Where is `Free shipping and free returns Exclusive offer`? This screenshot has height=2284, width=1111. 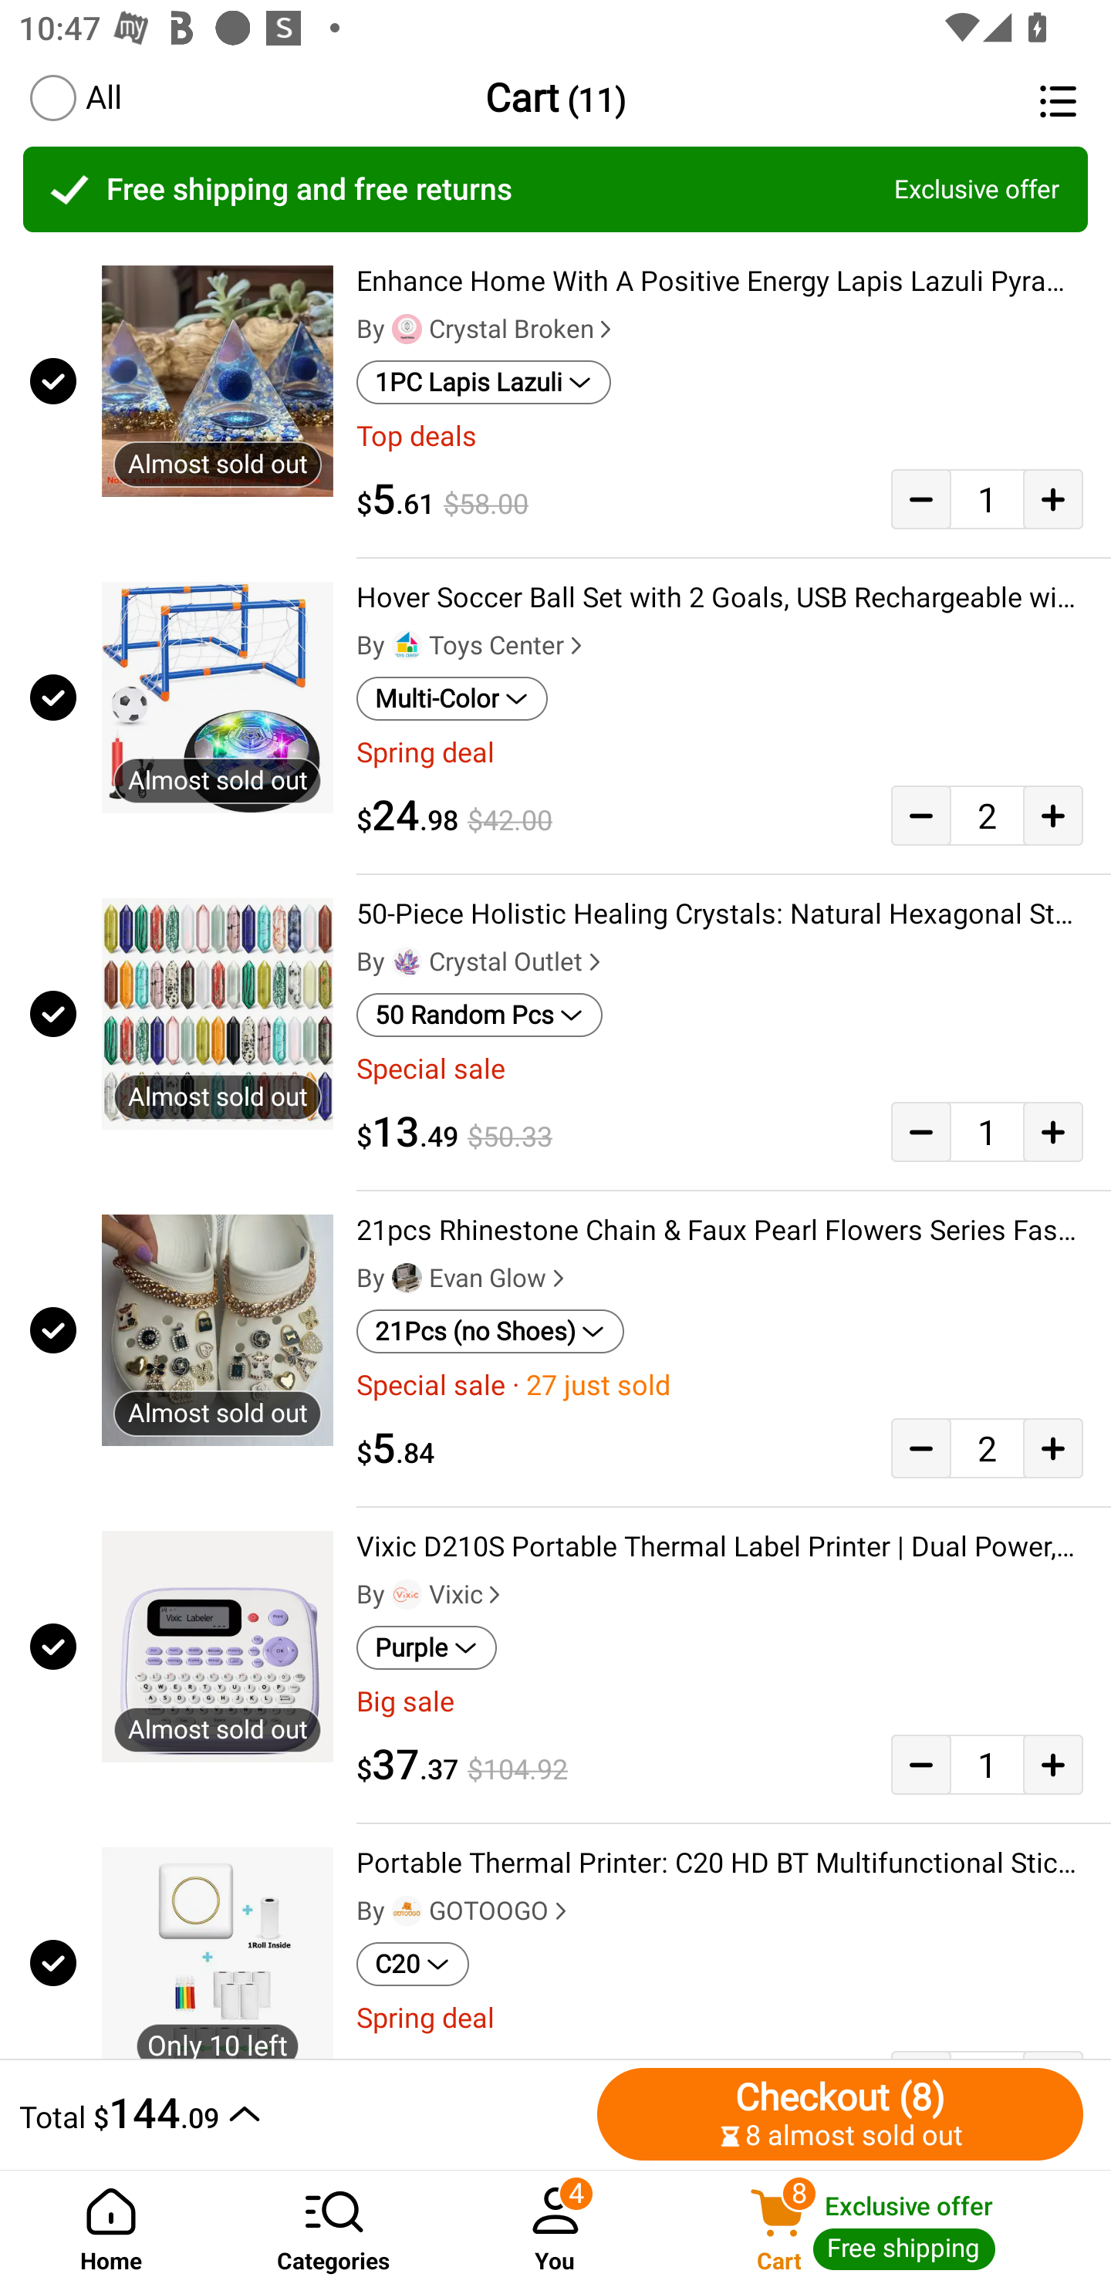 Free shipping and free returns Exclusive offer is located at coordinates (555, 189).